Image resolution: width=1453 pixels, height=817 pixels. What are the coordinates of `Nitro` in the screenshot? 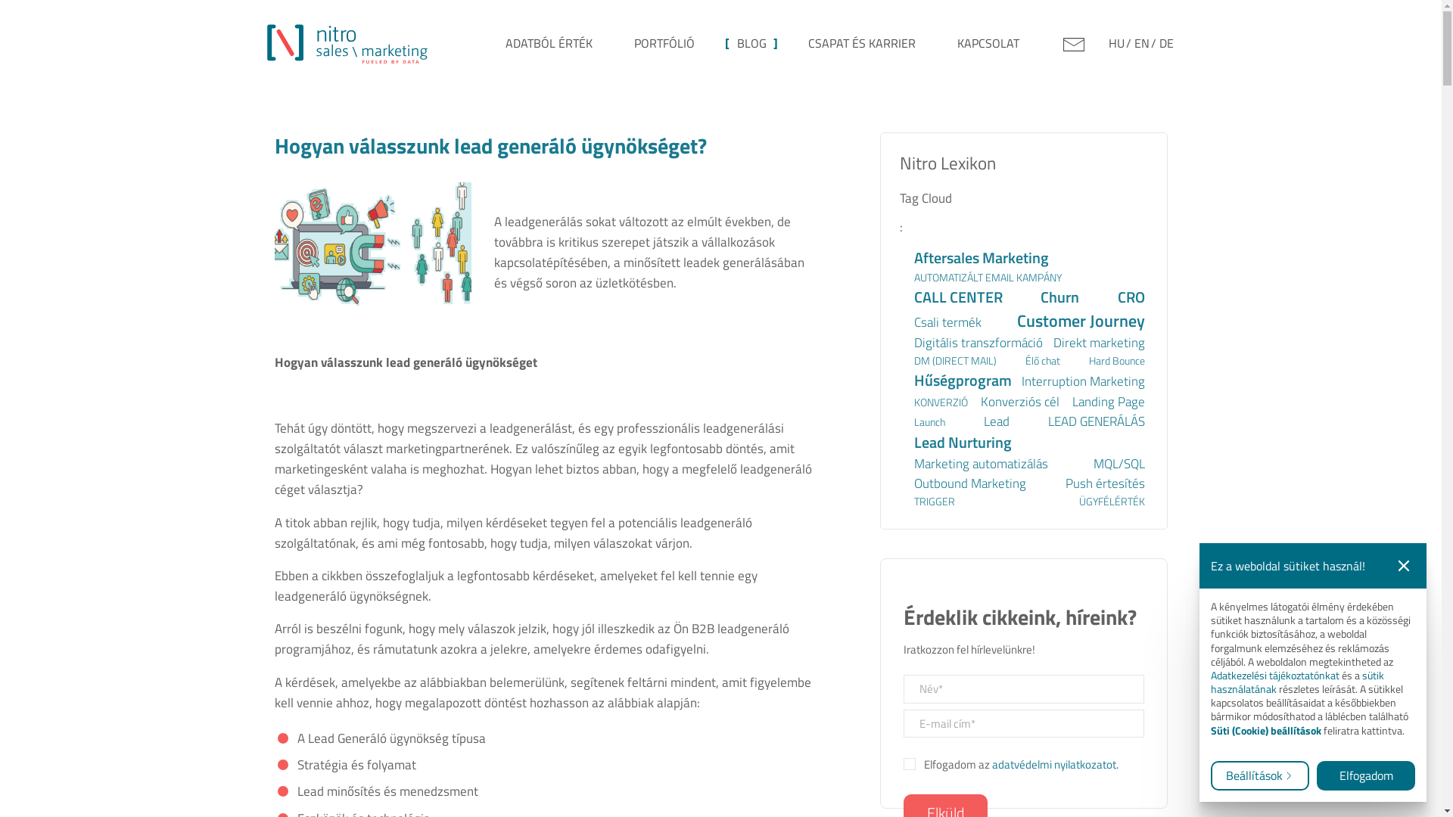 It's located at (347, 42).